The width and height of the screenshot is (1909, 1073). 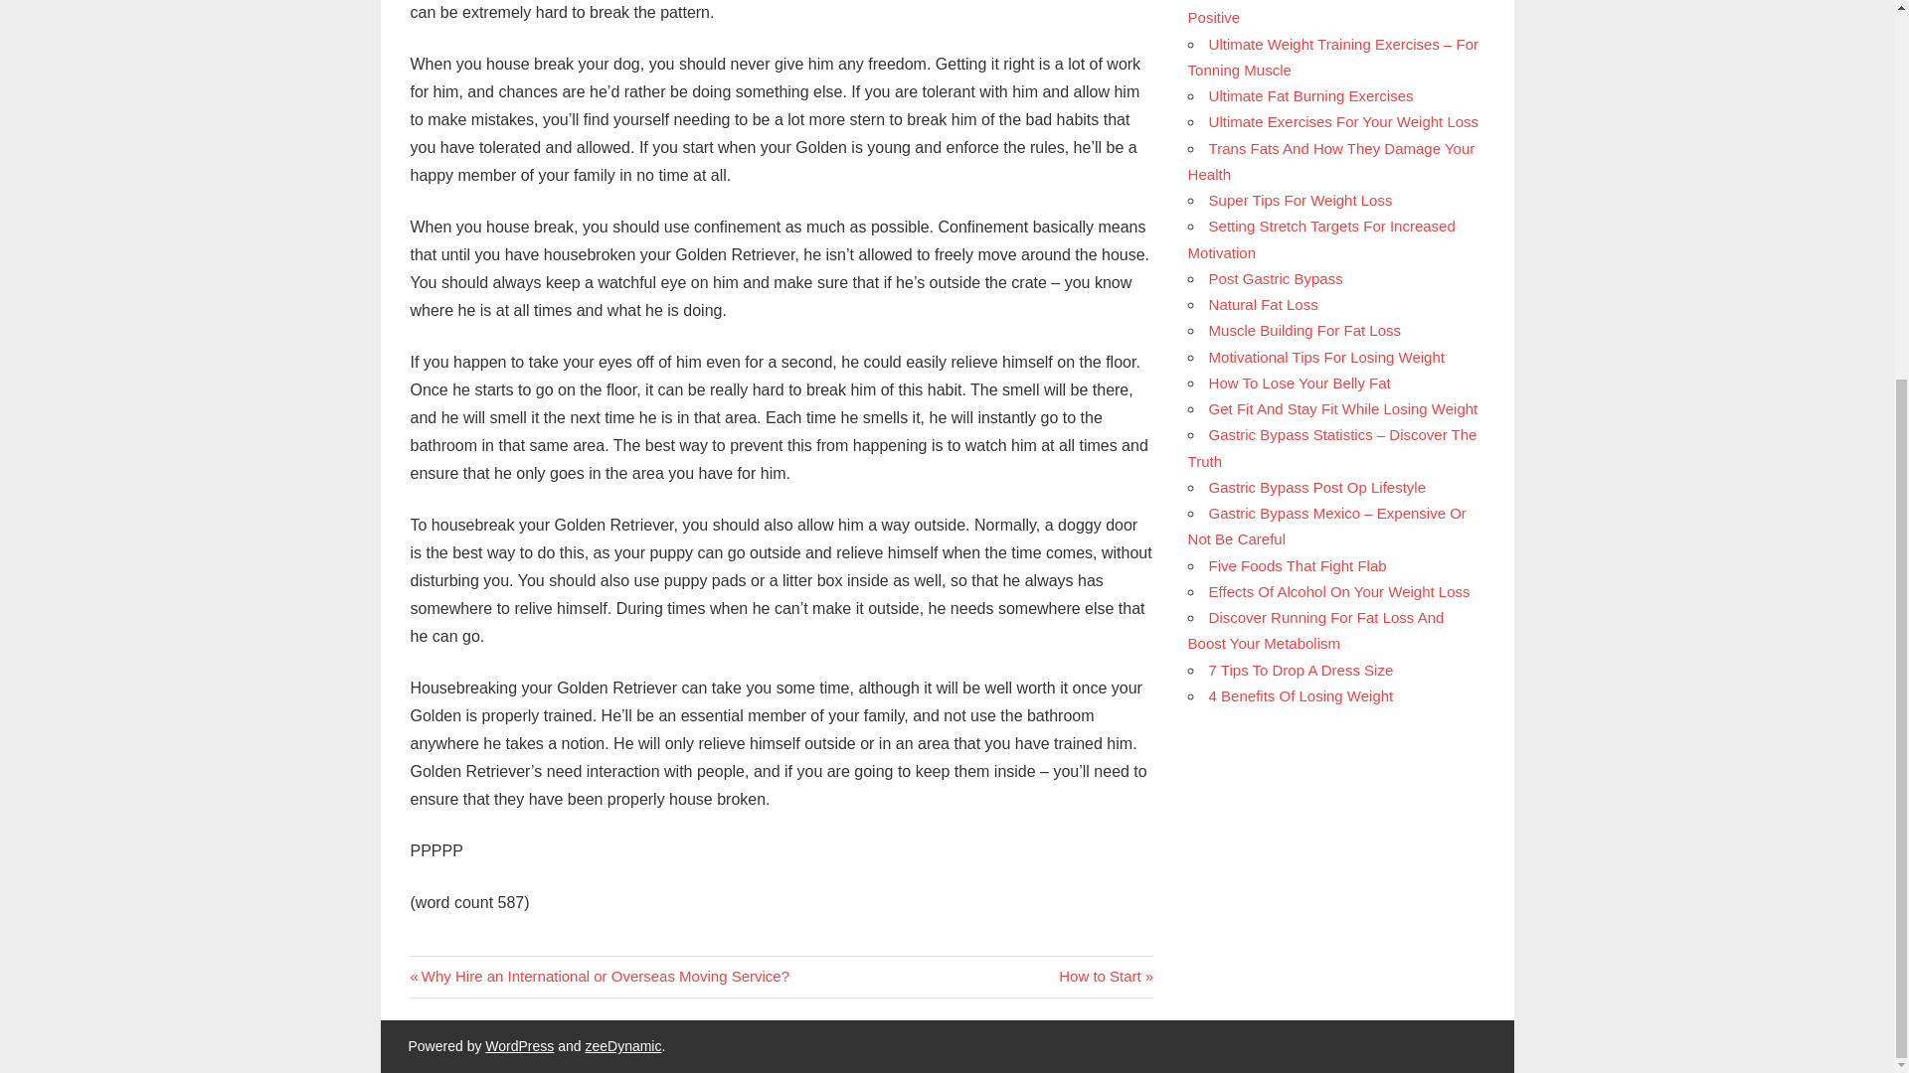 I want to click on zeeDynamic, so click(x=622, y=1045).